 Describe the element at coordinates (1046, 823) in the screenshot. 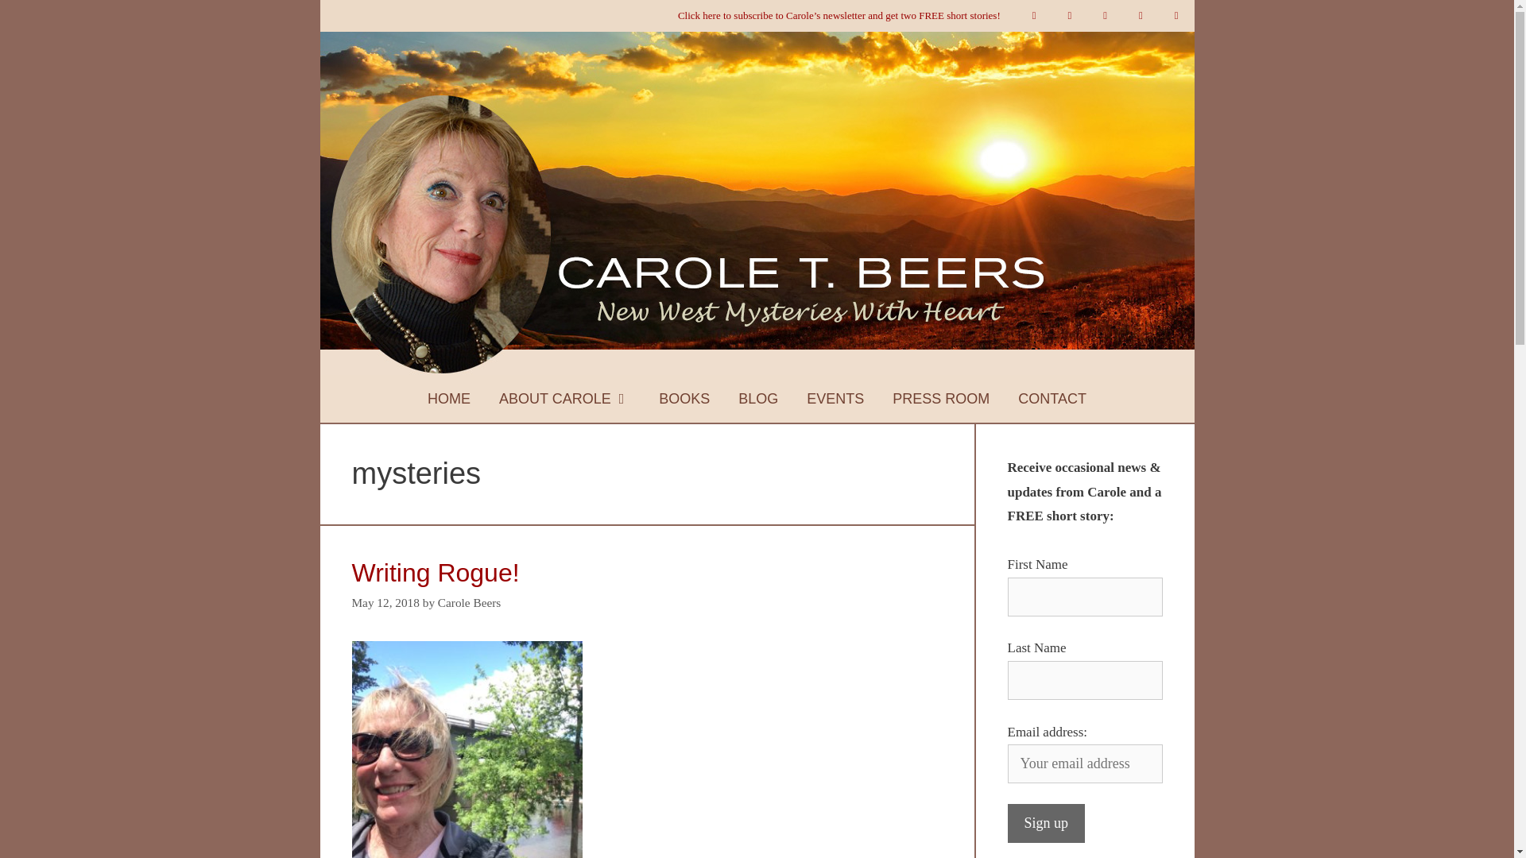

I see `Sign up` at that location.